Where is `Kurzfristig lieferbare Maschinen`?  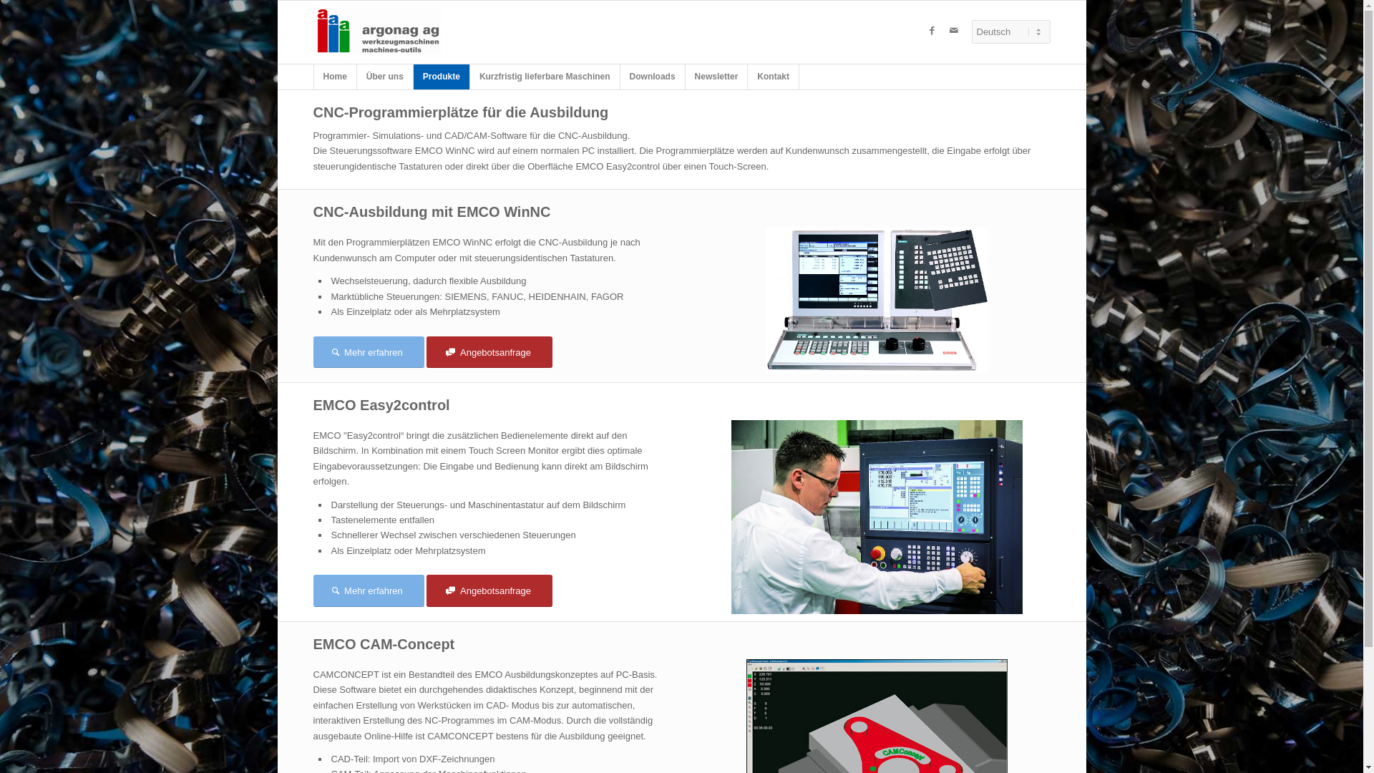 Kurzfristig lieferbare Maschinen is located at coordinates (545, 77).